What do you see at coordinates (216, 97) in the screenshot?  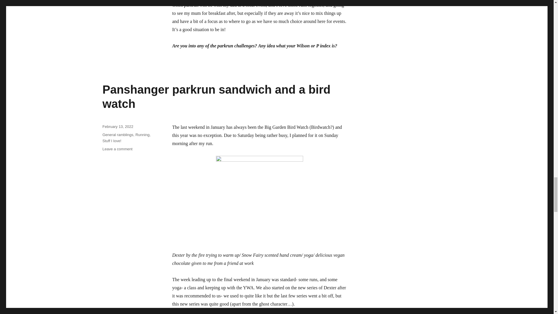 I see `Panshanger parkrun sandwich and a bird watch` at bounding box center [216, 97].